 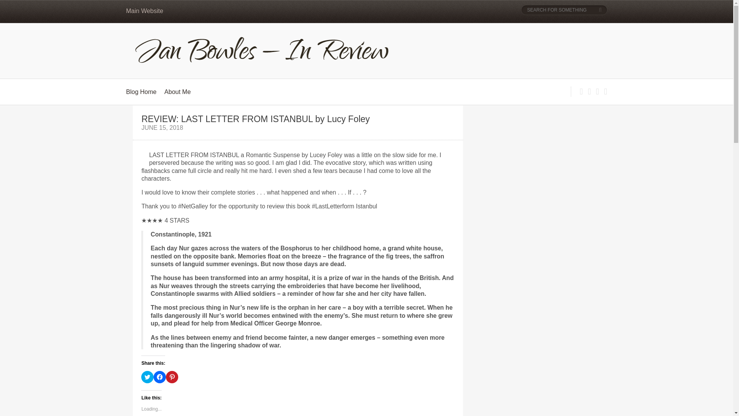 What do you see at coordinates (147, 377) in the screenshot?
I see `Click to share on Twitter` at bounding box center [147, 377].